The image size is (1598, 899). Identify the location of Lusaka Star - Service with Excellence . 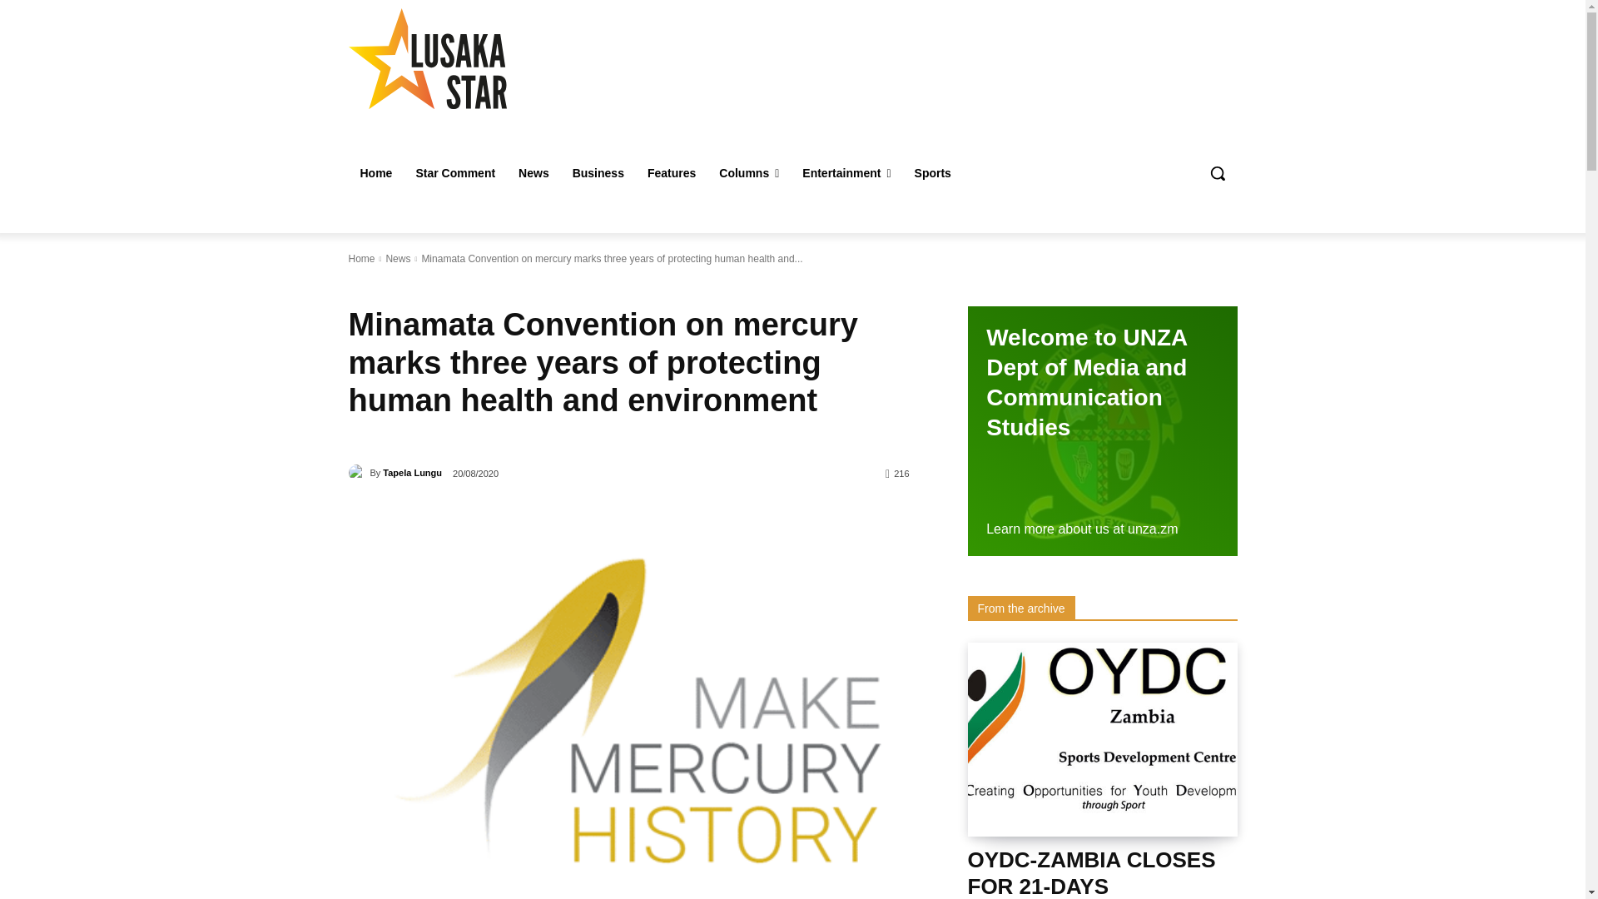
(467, 58).